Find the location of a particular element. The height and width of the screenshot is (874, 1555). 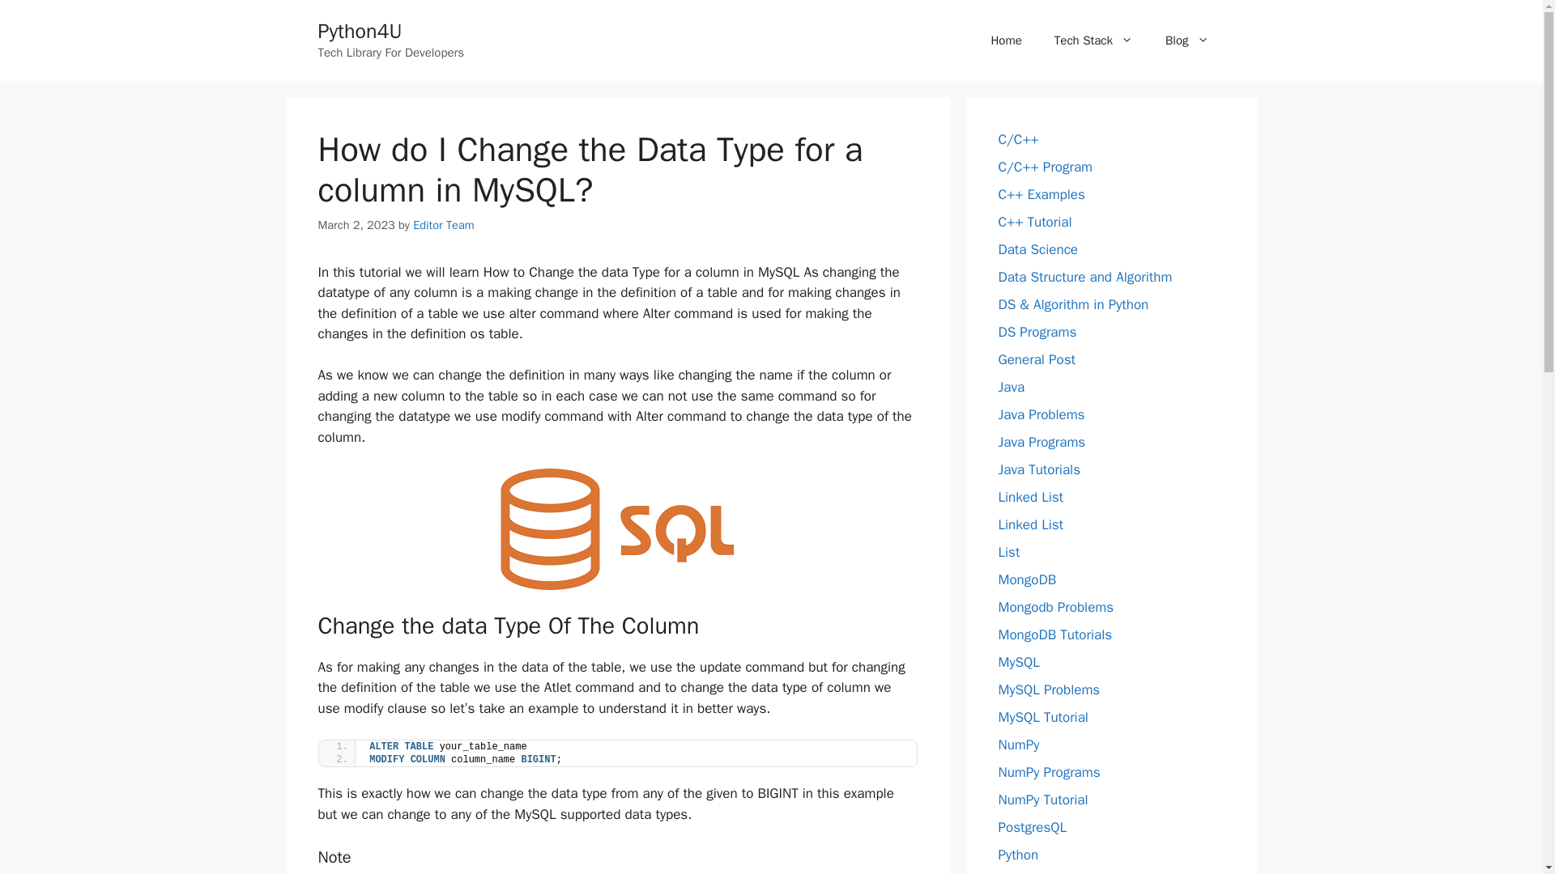

Blog is located at coordinates (1186, 40).